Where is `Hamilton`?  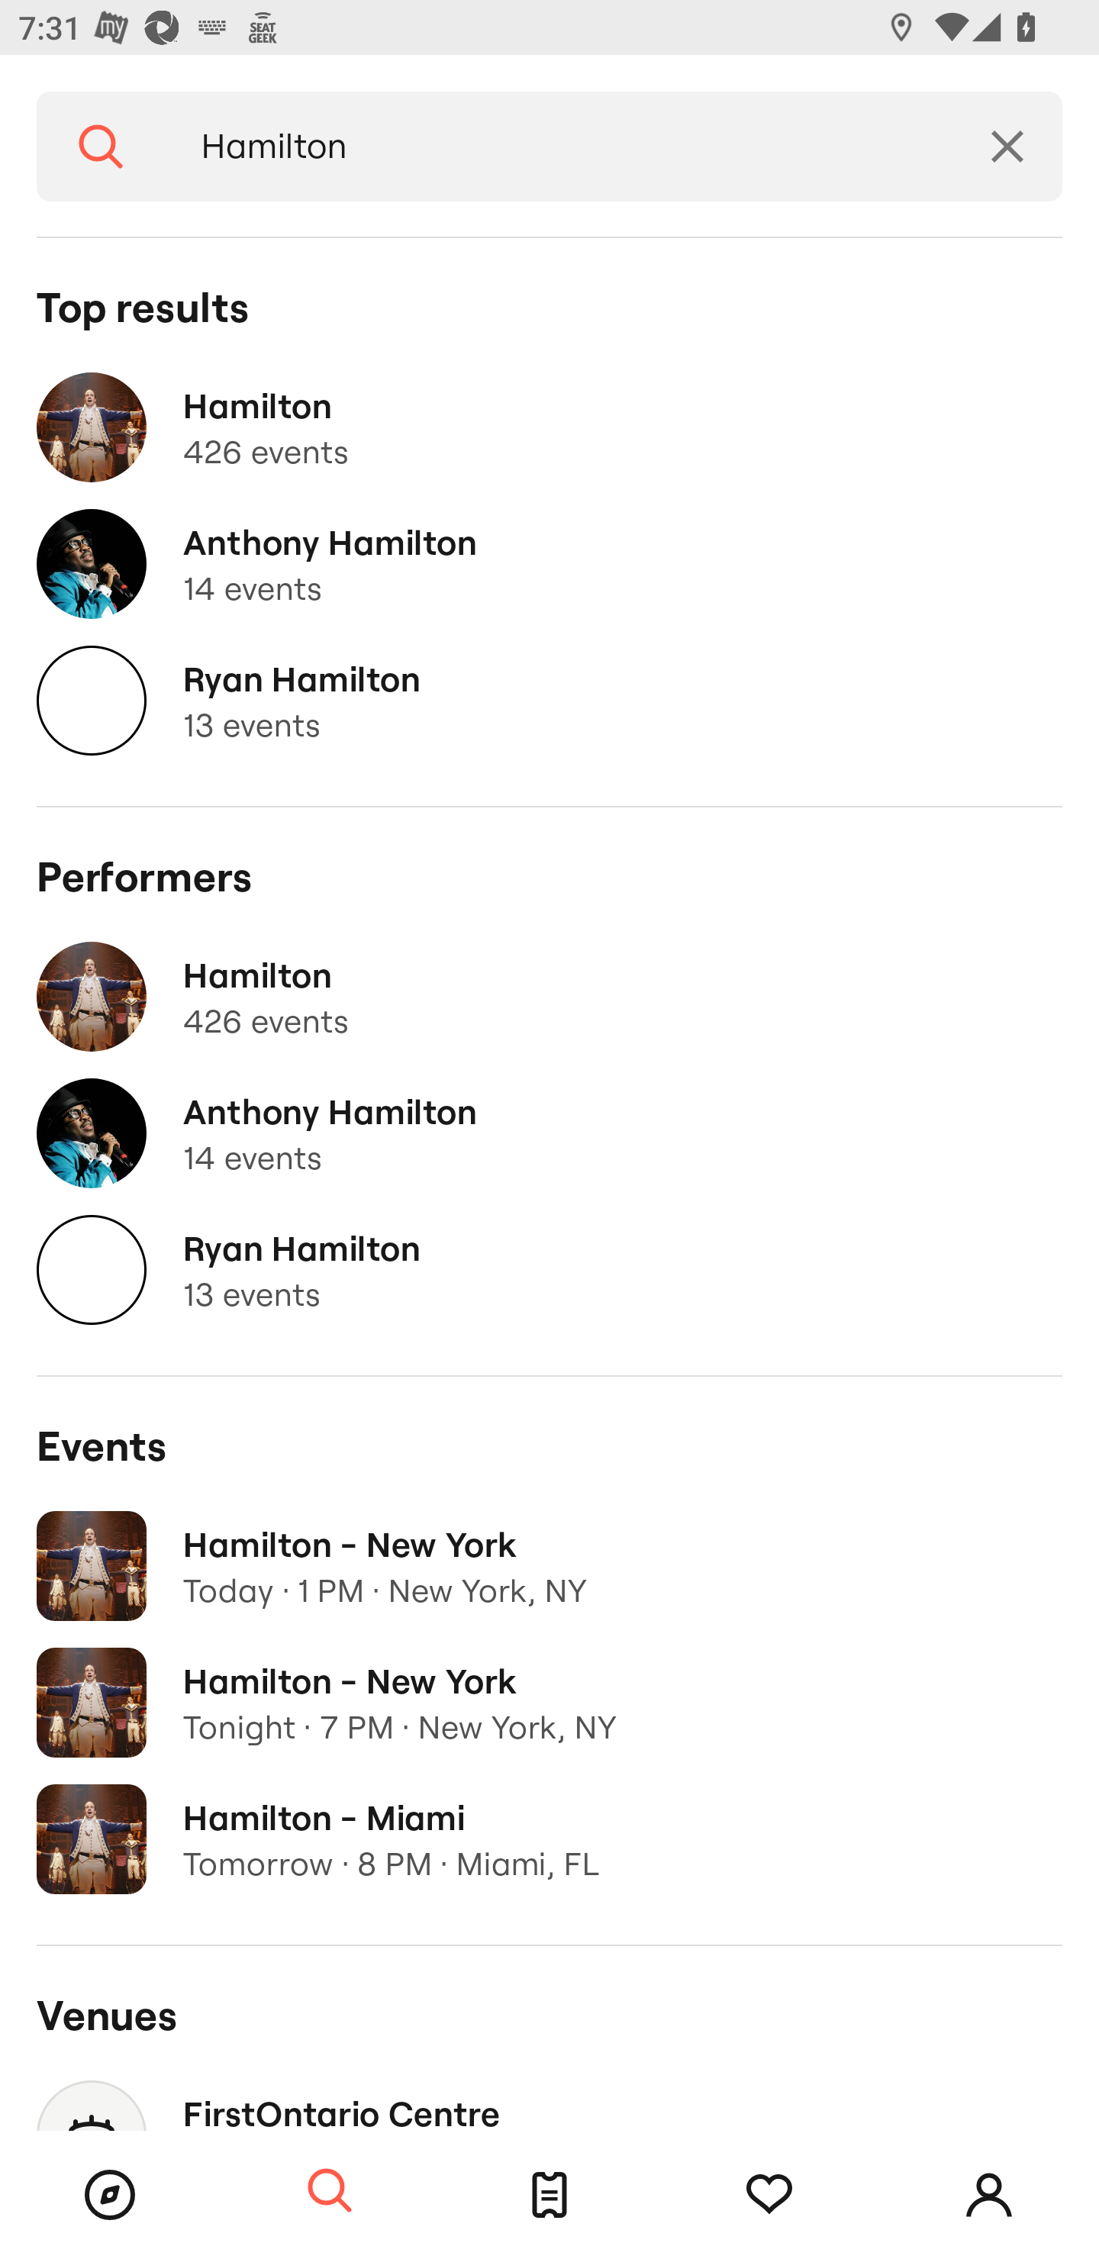
Hamilton is located at coordinates (559, 147).